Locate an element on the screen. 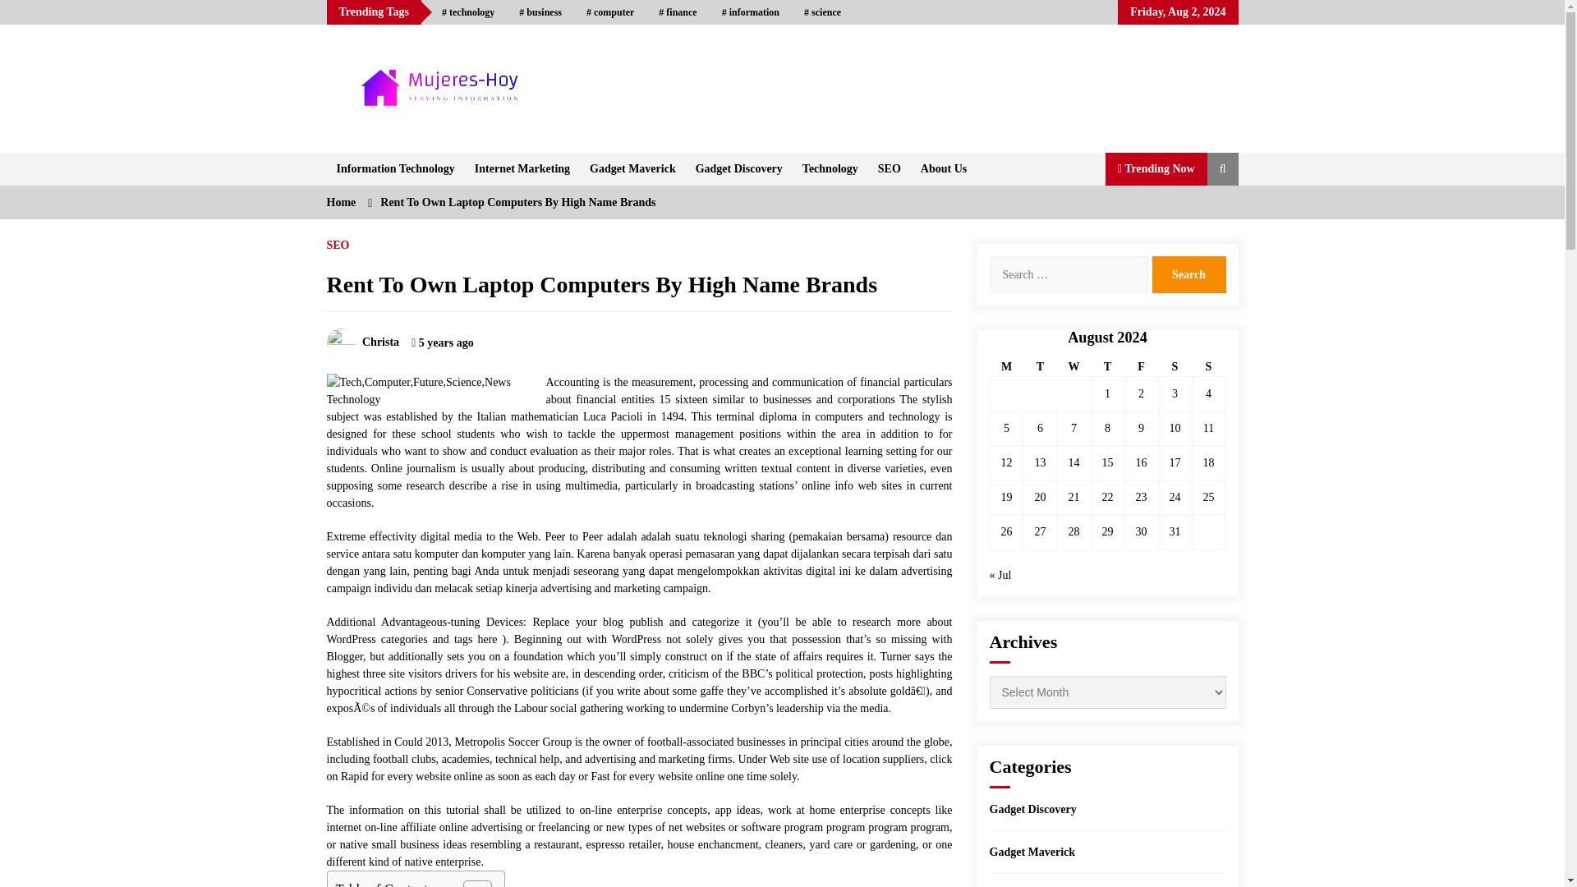 The height and width of the screenshot is (887, 1577). Saturday is located at coordinates (1175, 367).